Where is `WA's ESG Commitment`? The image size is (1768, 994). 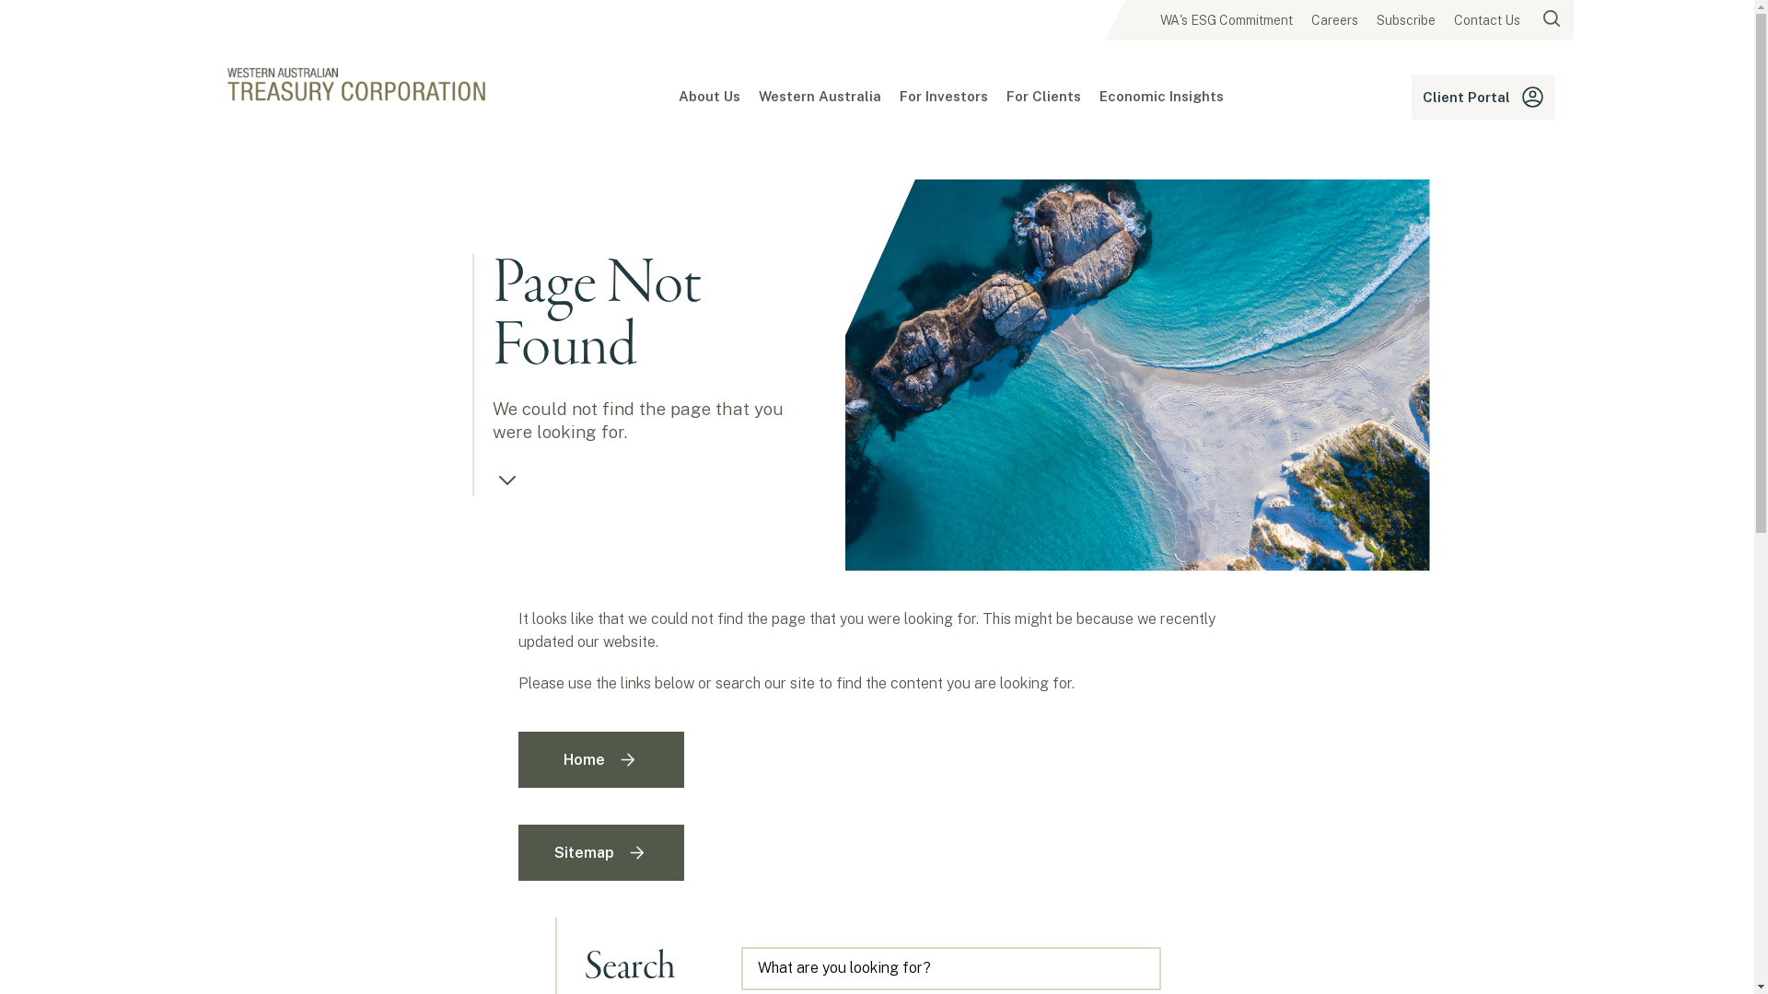 WA's ESG Commitment is located at coordinates (1227, 20).